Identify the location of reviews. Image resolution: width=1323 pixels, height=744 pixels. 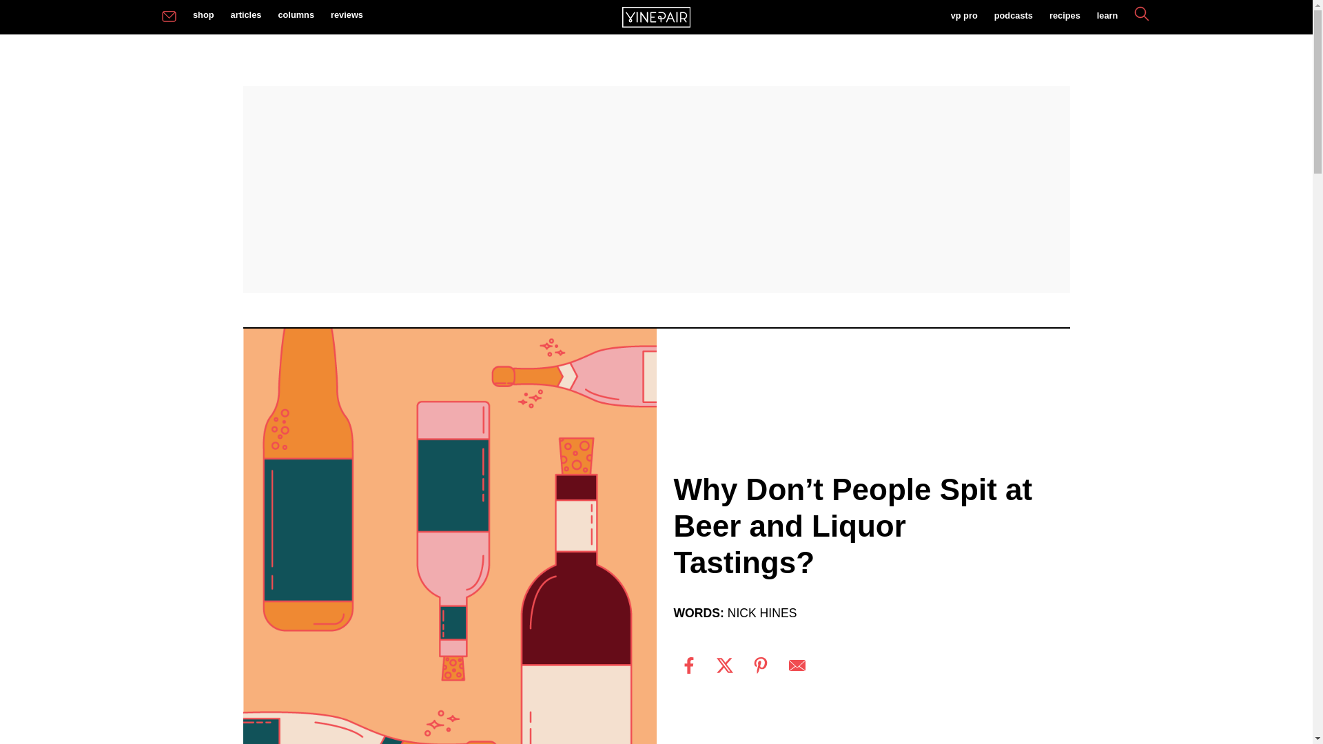
(347, 15).